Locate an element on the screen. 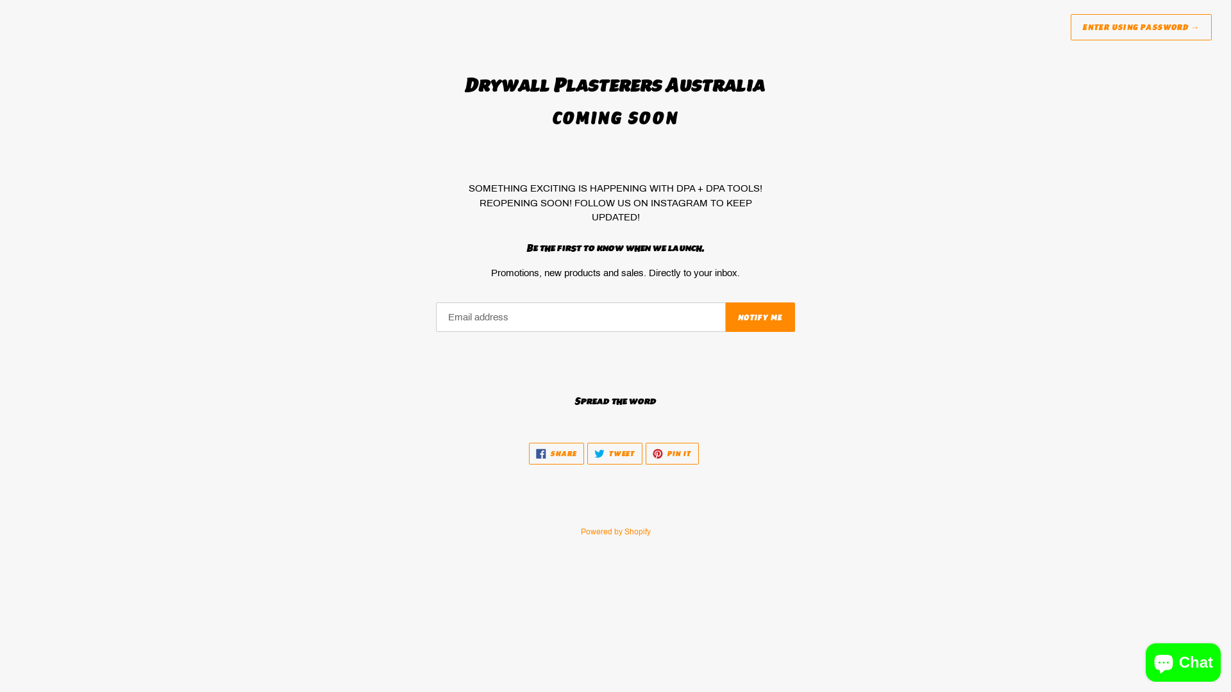 This screenshot has height=692, width=1231. Powered by Shopify is located at coordinates (615, 532).